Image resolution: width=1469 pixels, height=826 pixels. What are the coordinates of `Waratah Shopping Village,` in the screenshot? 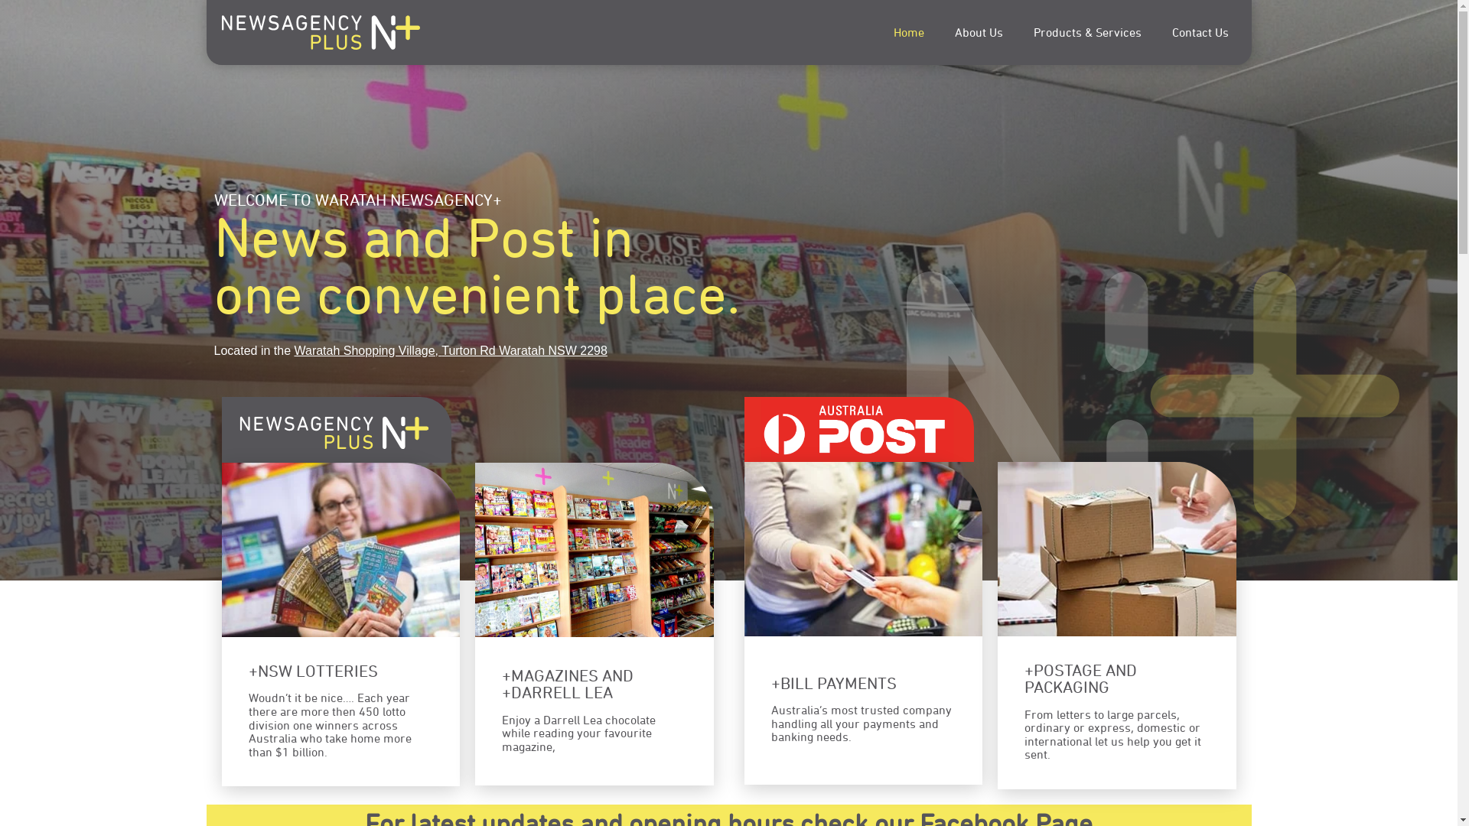 It's located at (367, 350).